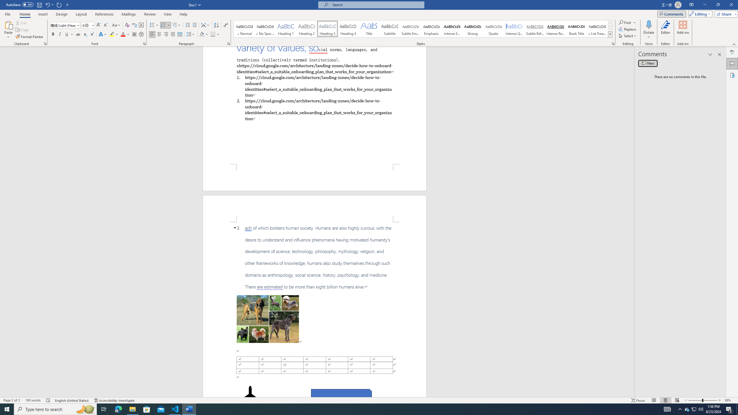 The width and height of the screenshot is (738, 415). Describe the element at coordinates (47, 5) in the screenshot. I see `Undo Paragraph Alignment` at that location.